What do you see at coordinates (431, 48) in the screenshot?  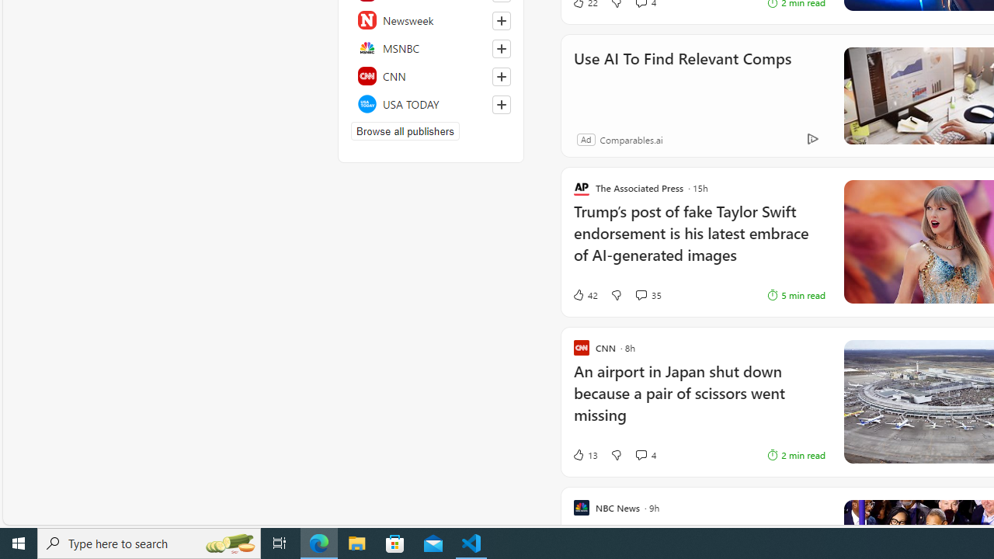 I see `MSNBC` at bounding box center [431, 48].